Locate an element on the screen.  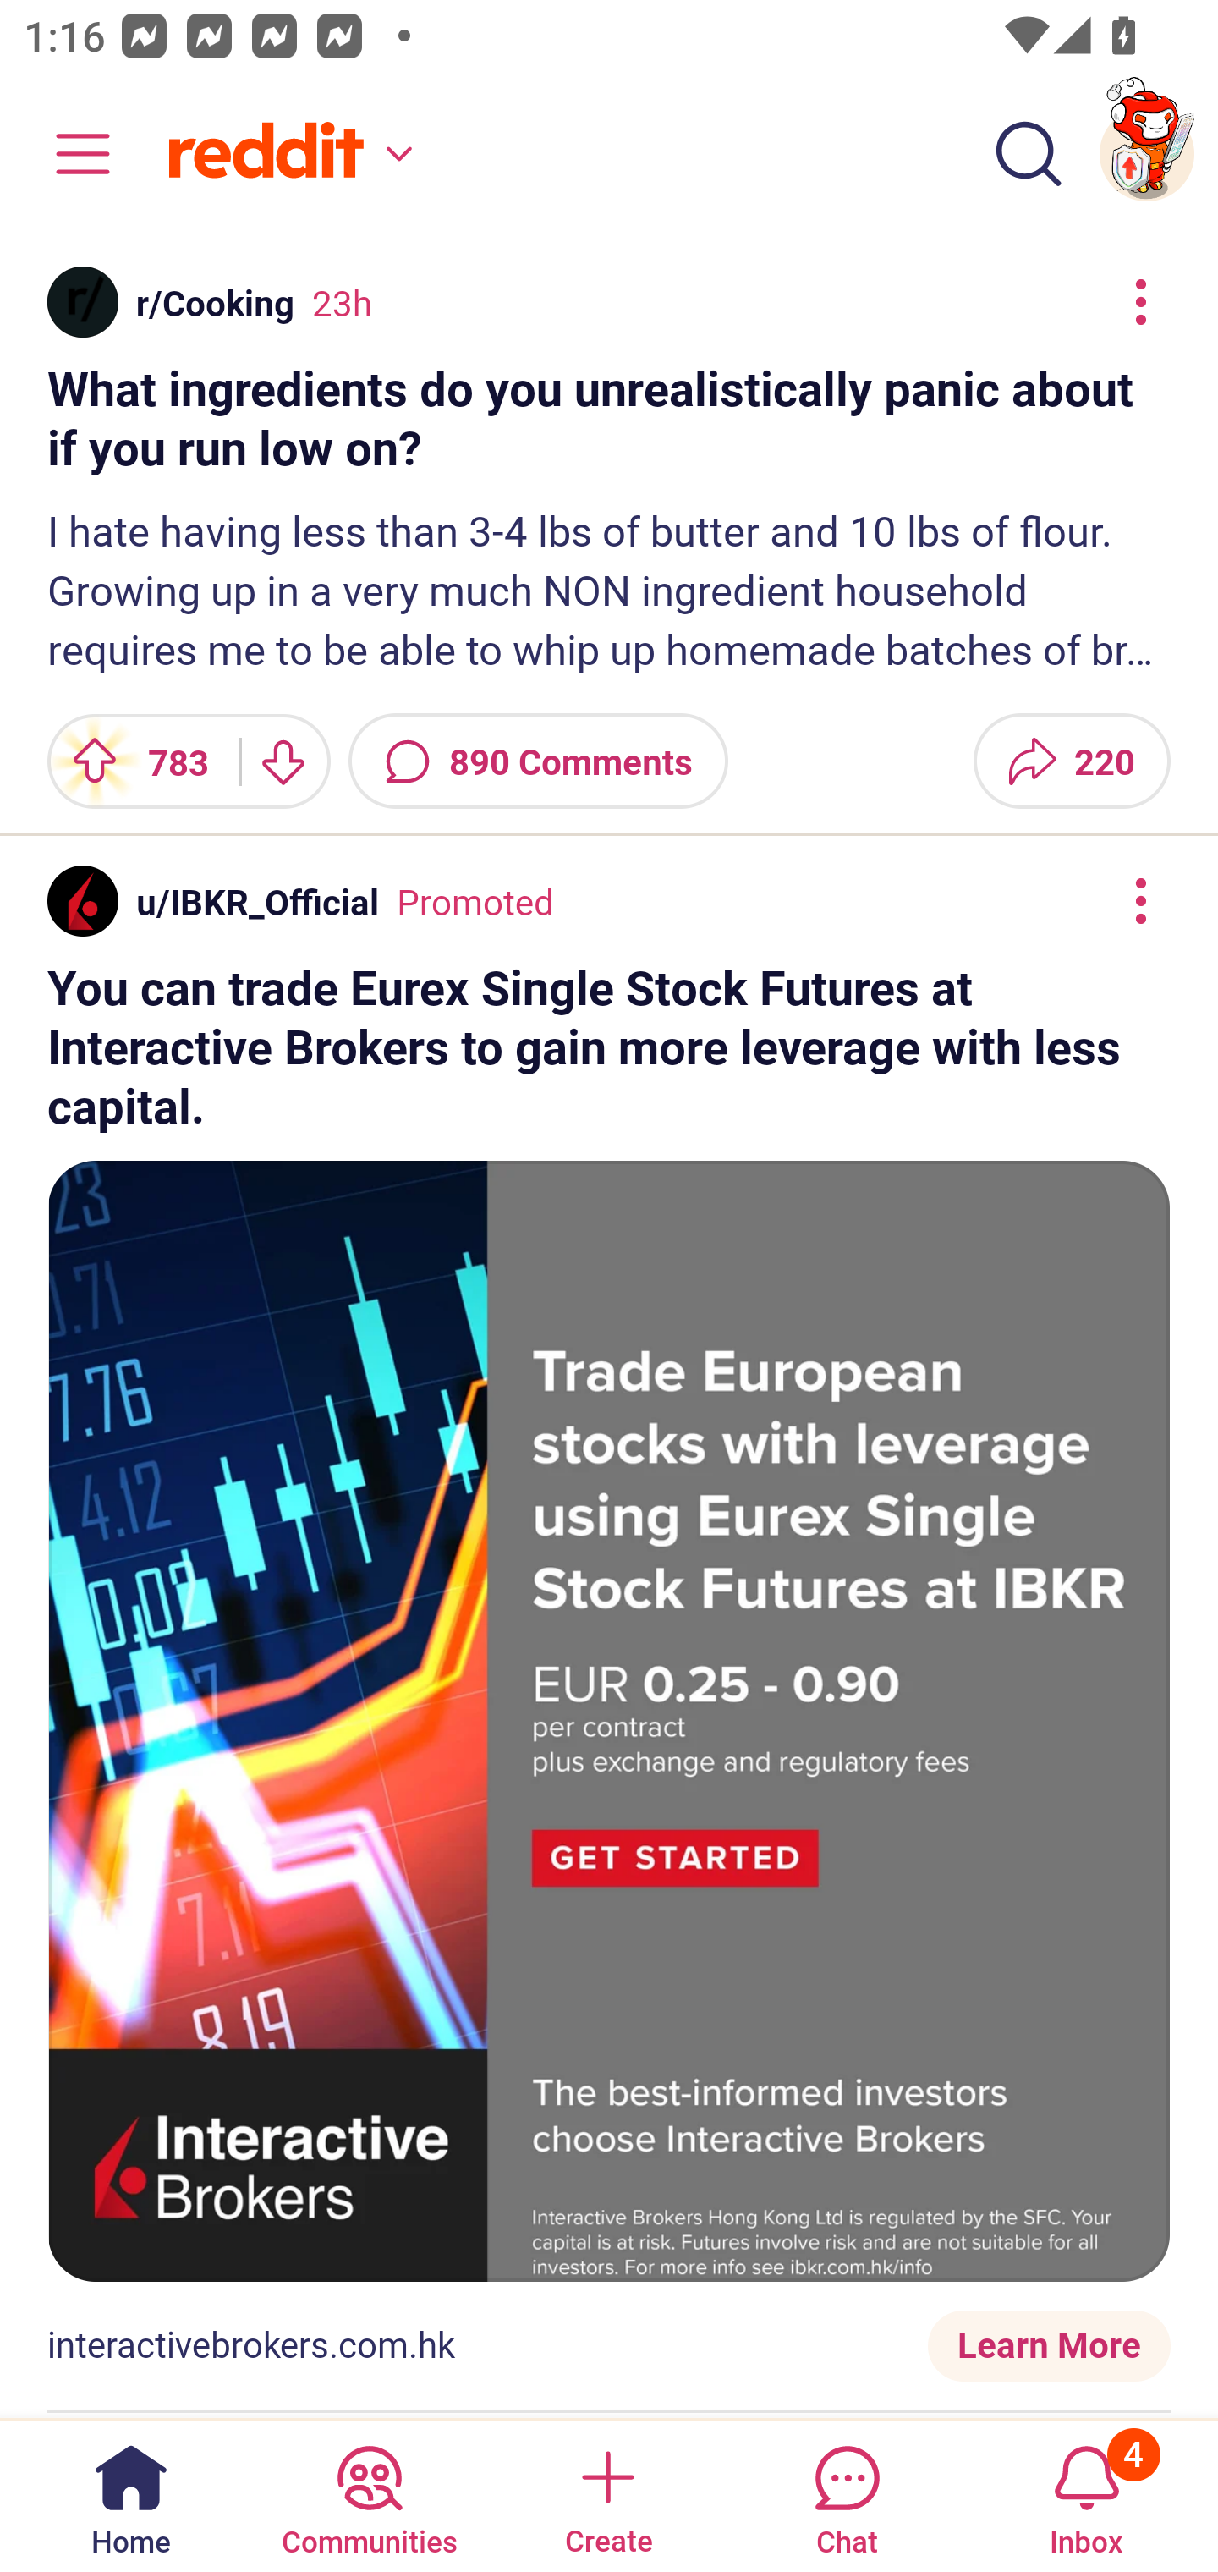
Community menu is located at coordinates (68, 154).